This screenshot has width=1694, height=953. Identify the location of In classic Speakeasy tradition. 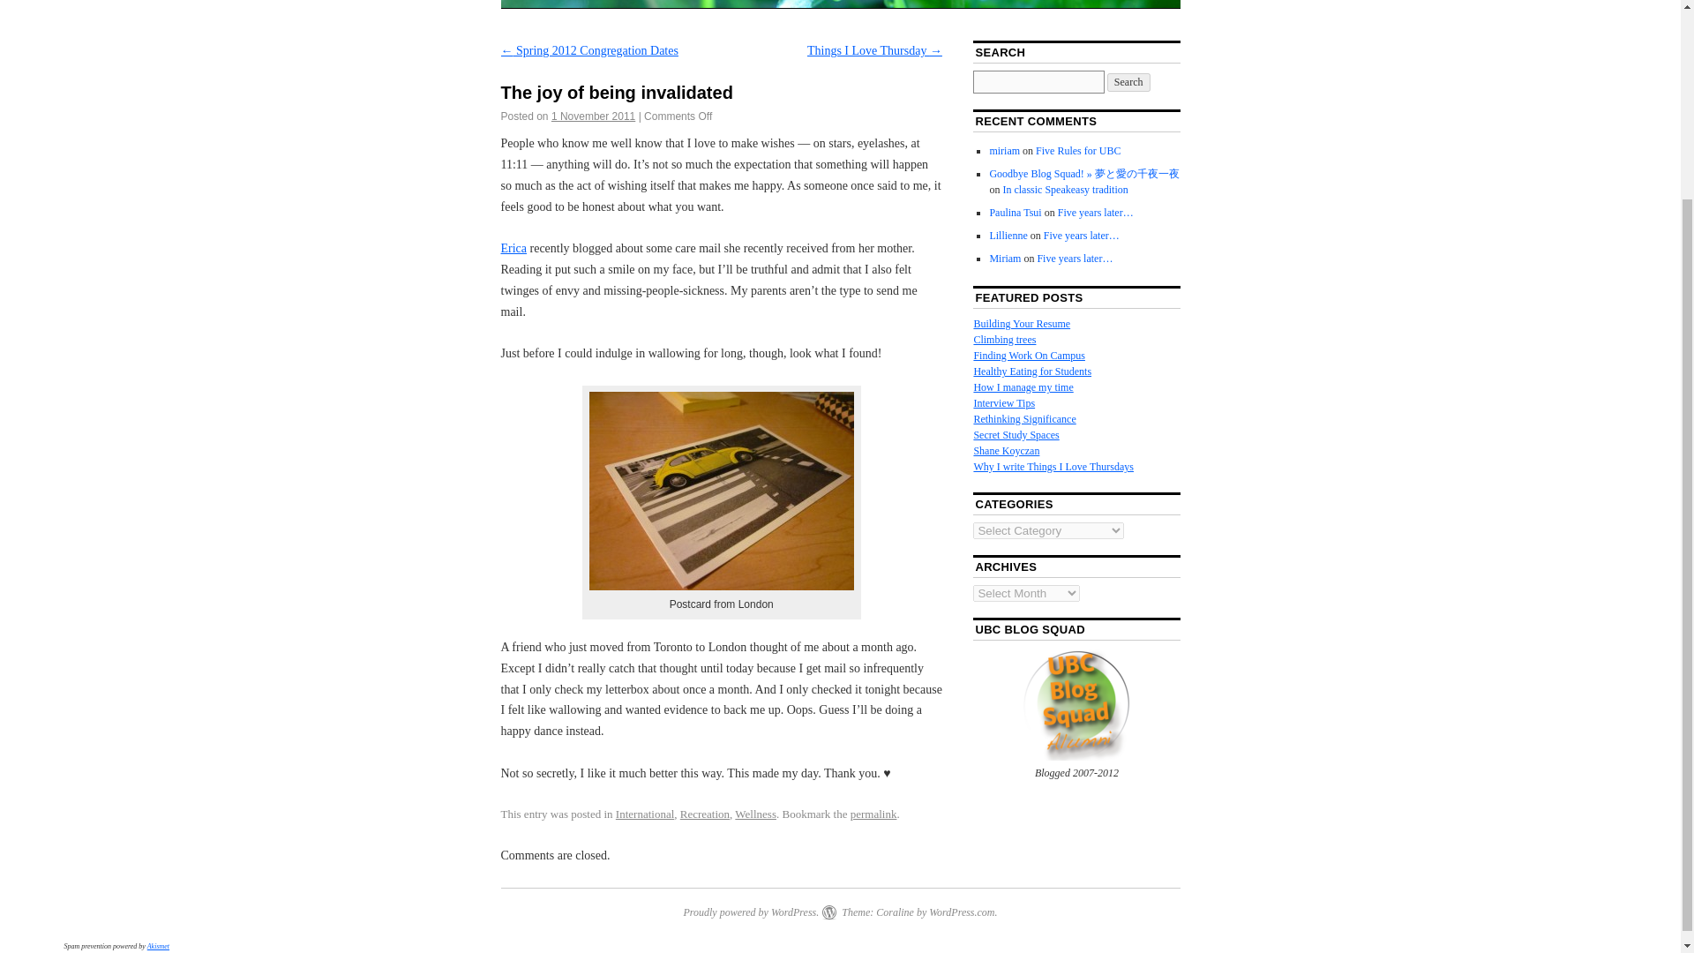
(1065, 190).